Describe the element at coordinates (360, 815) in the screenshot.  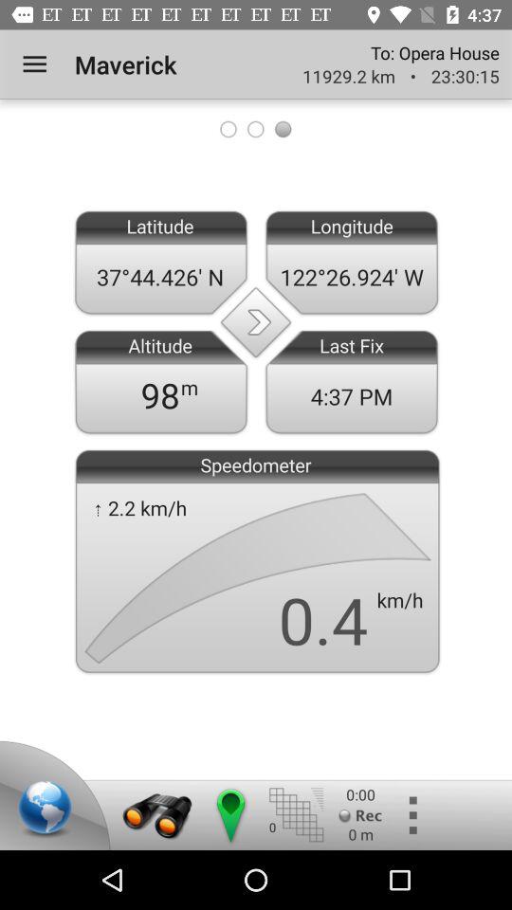
I see `record` at that location.